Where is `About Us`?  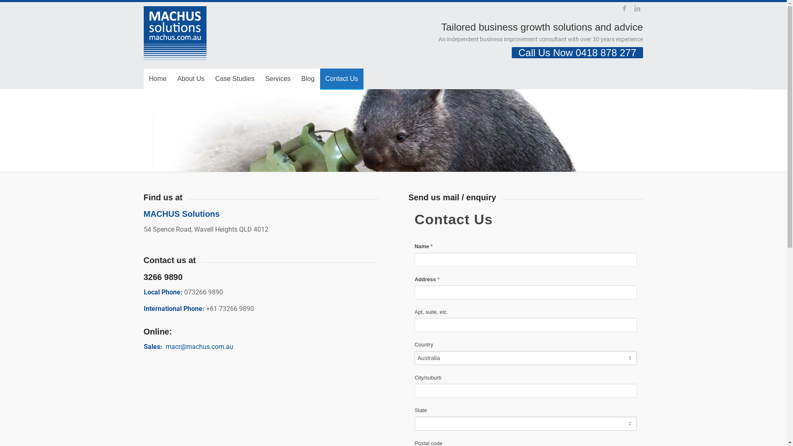
About Us is located at coordinates (191, 79).